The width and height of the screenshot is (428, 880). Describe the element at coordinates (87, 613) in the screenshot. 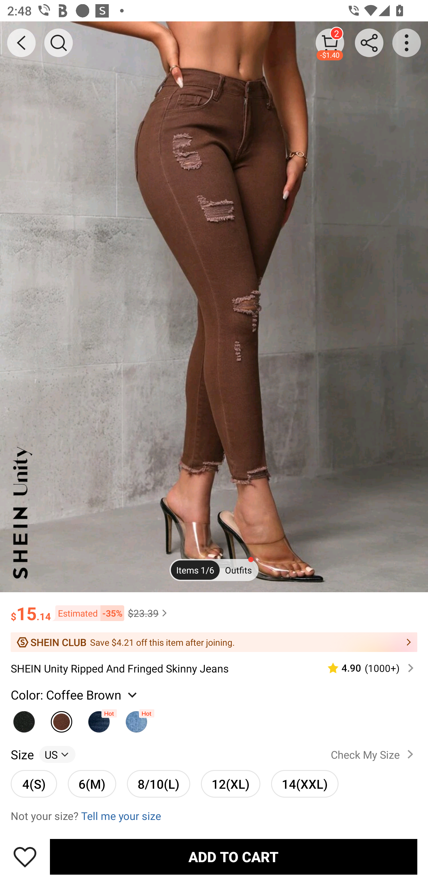

I see `Estimated -35%` at that location.